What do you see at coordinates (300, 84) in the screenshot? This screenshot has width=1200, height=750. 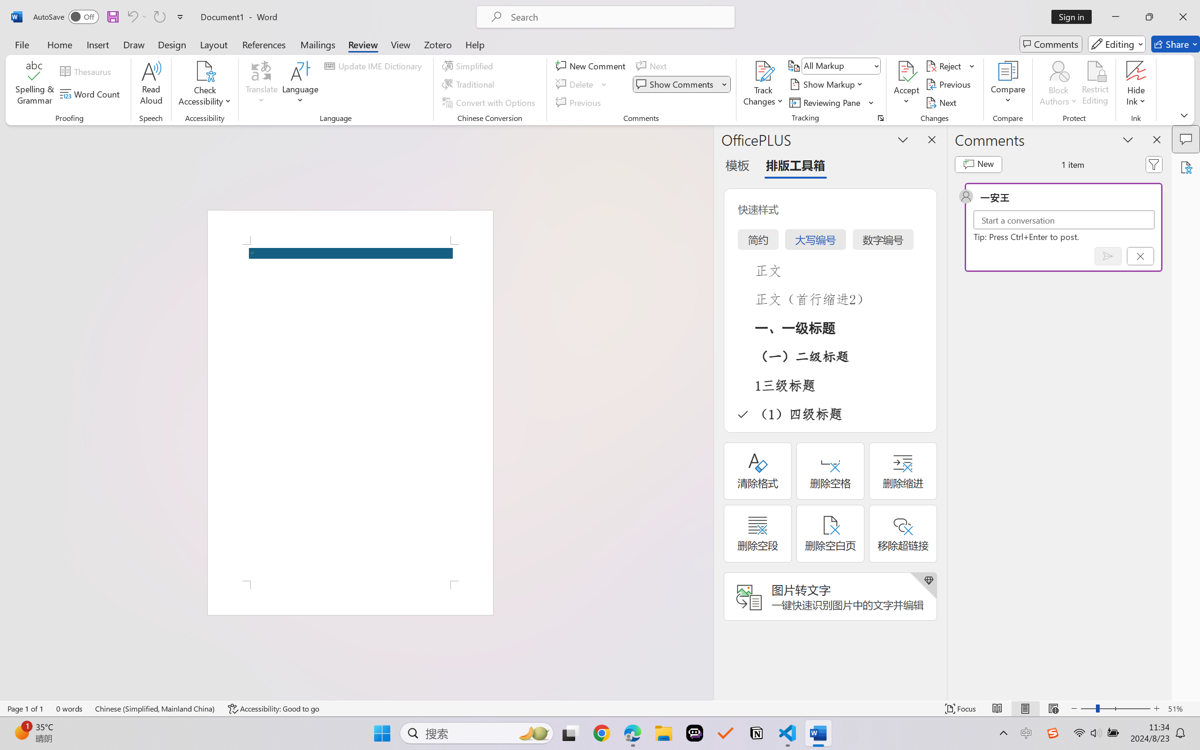 I see `Language` at bounding box center [300, 84].